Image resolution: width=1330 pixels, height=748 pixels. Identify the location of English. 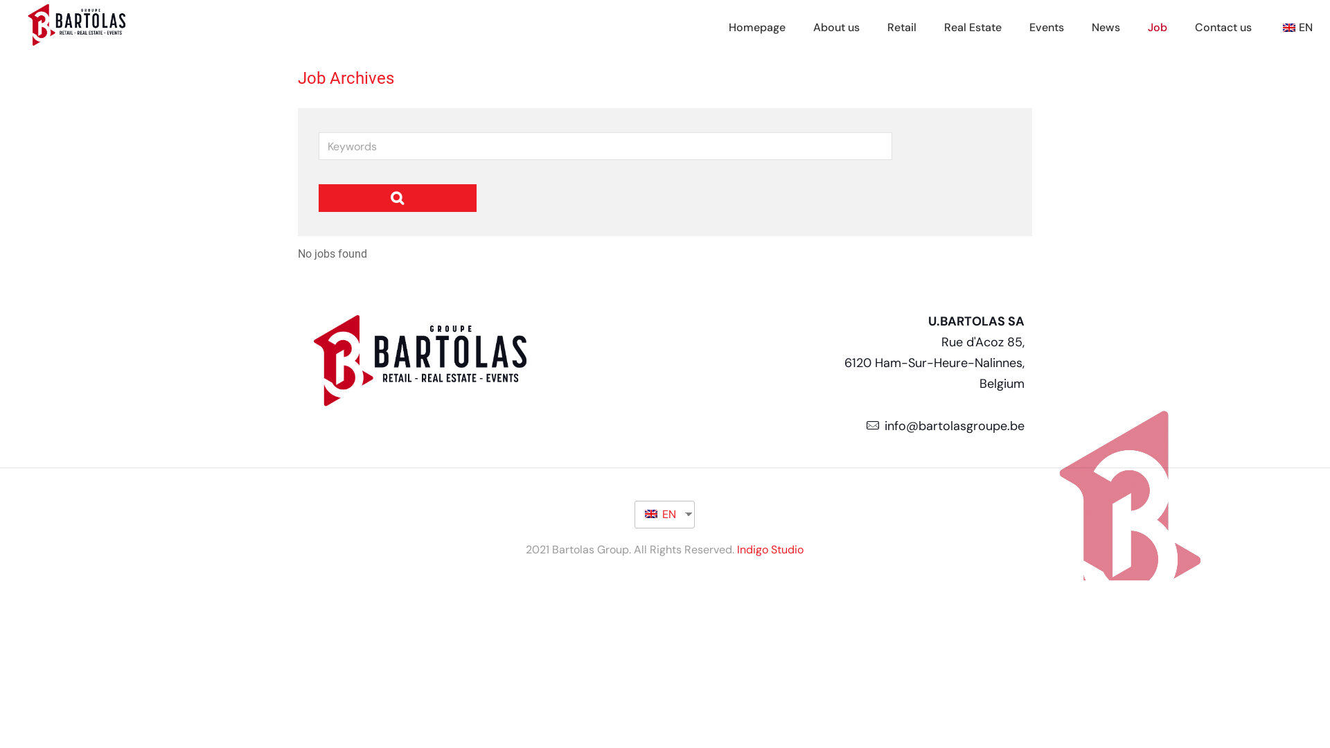
(1289, 28).